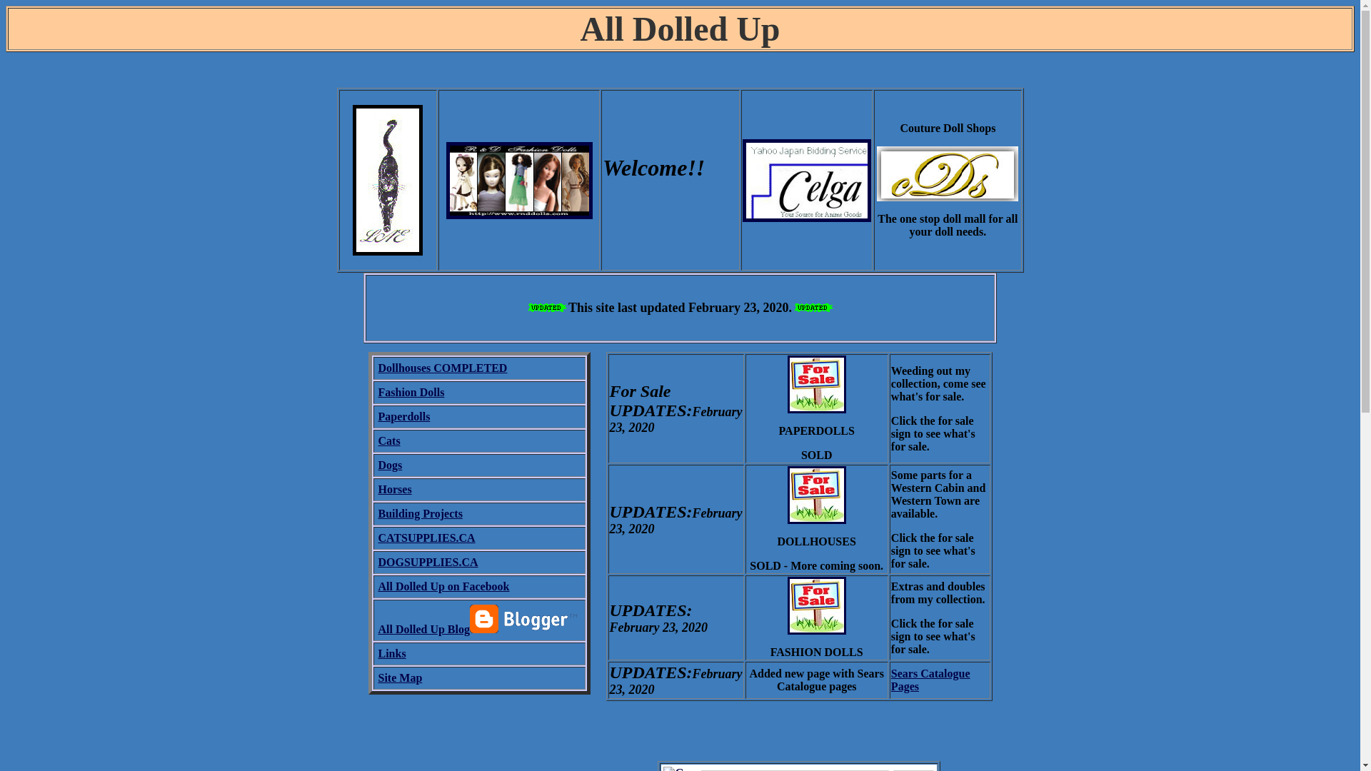  What do you see at coordinates (443, 367) in the screenshot?
I see `Dollhouses COMPLETED` at bounding box center [443, 367].